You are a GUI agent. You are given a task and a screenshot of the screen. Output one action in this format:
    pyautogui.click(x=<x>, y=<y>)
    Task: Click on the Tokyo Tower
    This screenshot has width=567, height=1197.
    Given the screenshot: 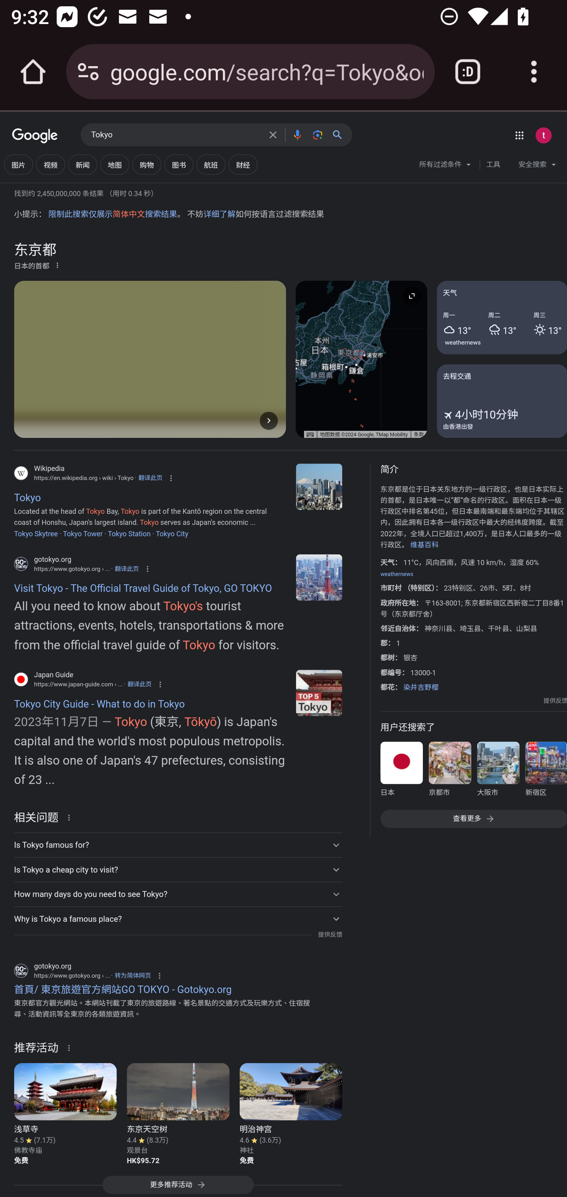 What is the action you would take?
    pyautogui.click(x=83, y=533)
    